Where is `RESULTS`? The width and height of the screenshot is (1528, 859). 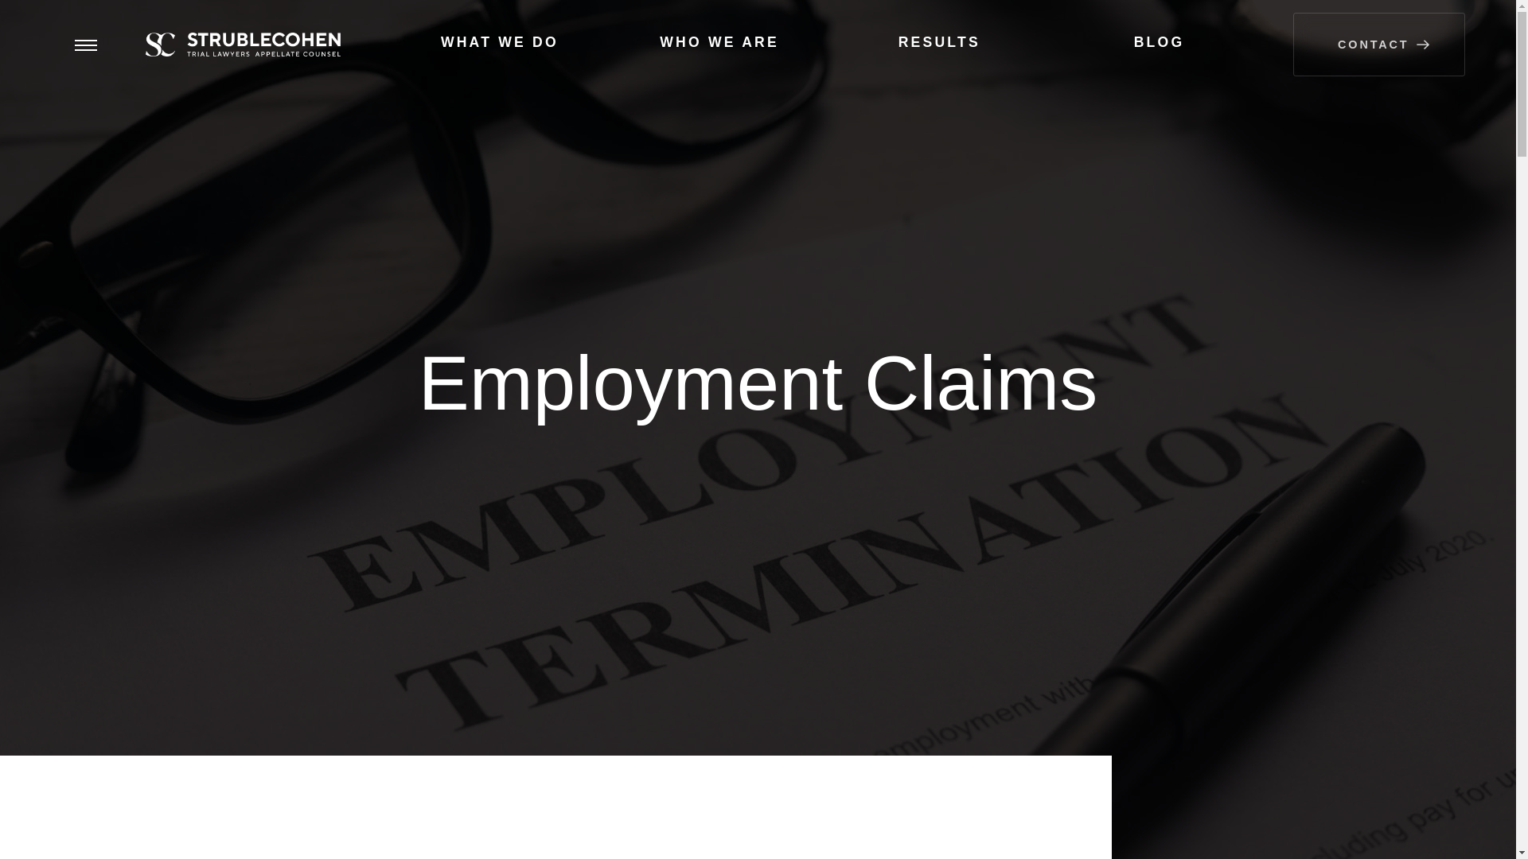 RESULTS is located at coordinates (937, 45).